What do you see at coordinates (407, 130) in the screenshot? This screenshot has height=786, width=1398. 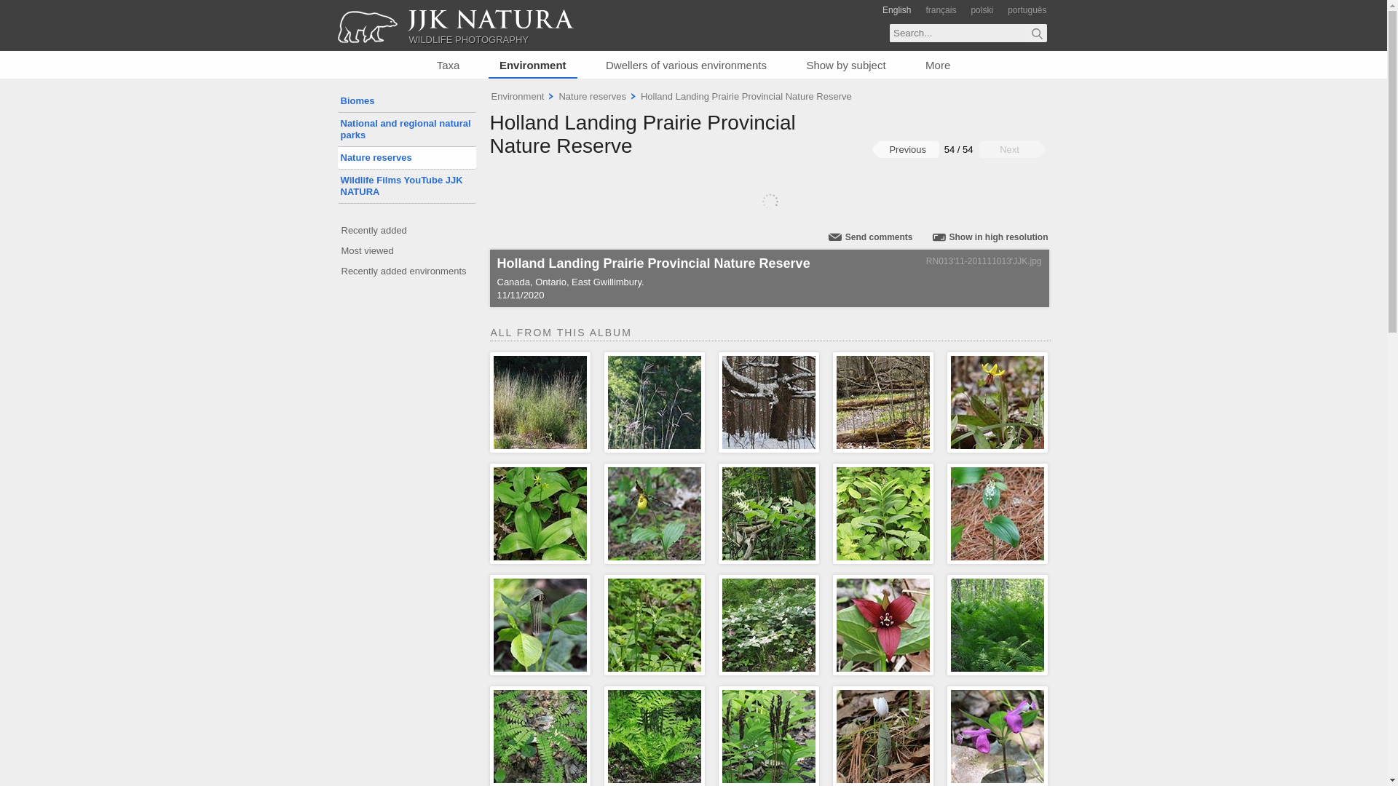 I see `National and regional natural parks` at bounding box center [407, 130].